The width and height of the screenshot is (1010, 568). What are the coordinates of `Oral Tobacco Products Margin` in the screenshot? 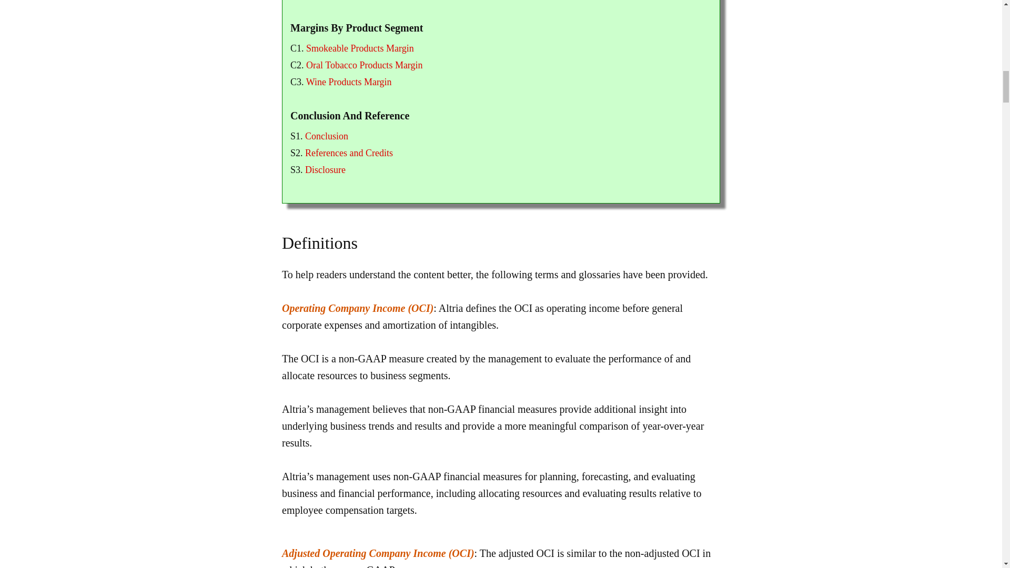 It's located at (364, 65).